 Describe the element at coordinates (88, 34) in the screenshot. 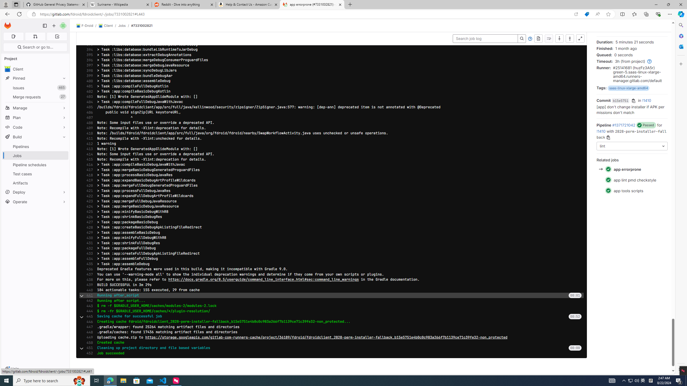

I see `391` at that location.